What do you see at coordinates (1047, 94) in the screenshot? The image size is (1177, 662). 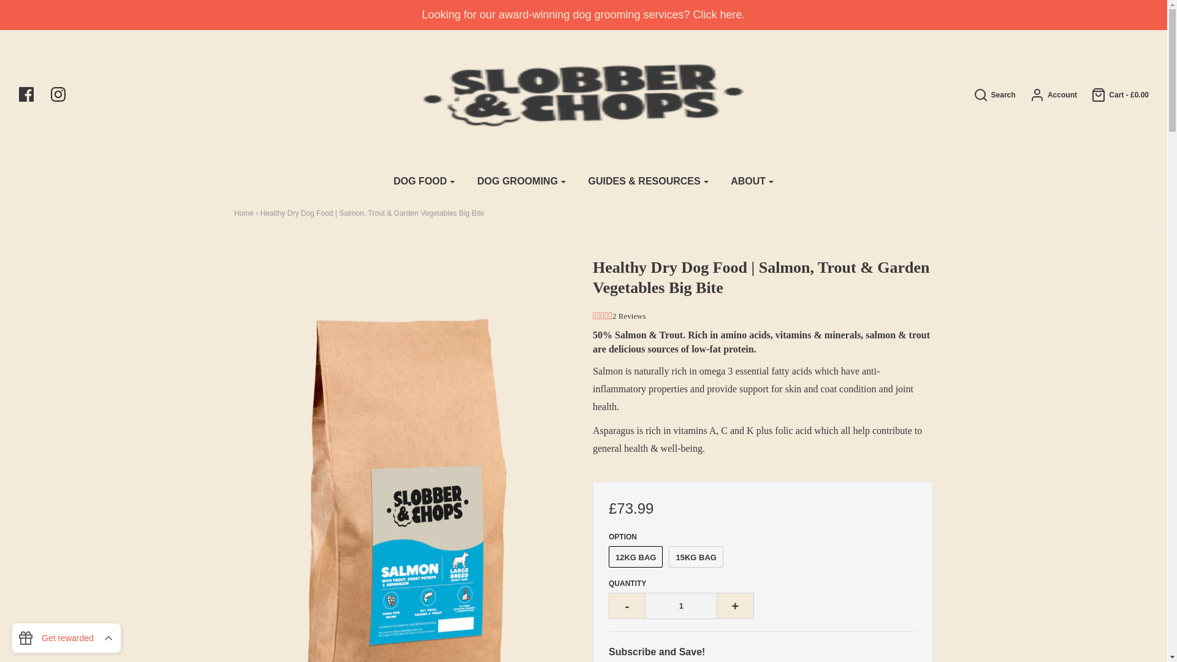 I see `Account` at bounding box center [1047, 94].